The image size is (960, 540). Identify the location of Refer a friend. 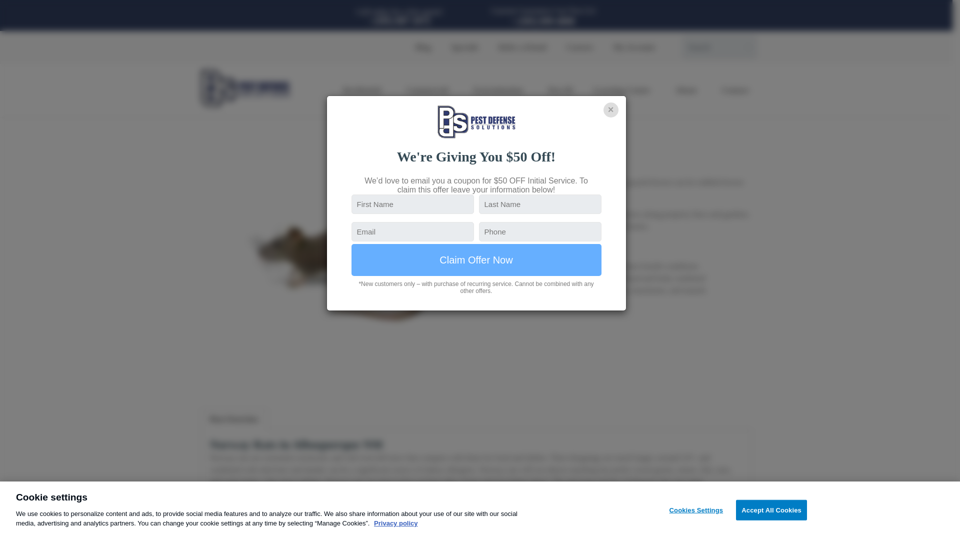
(522, 47).